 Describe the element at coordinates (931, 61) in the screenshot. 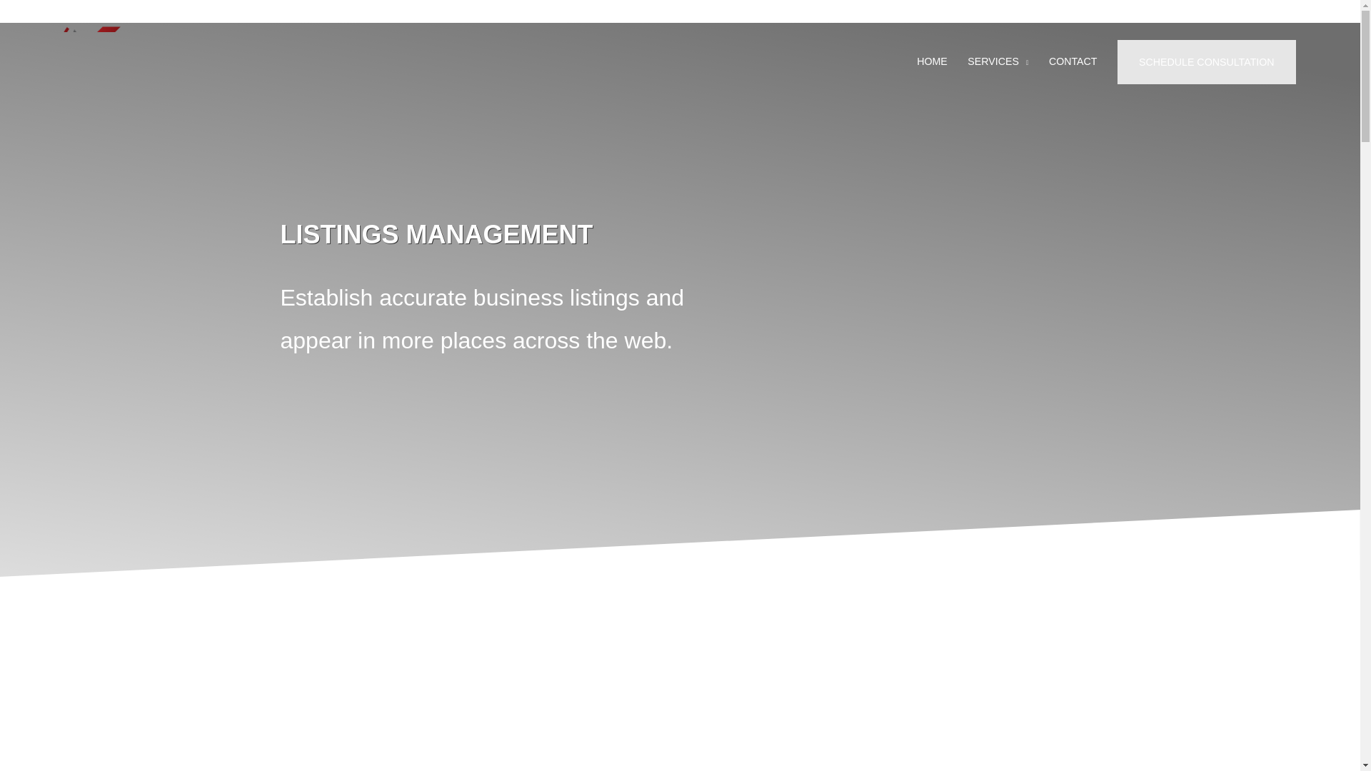

I see `HOME` at that location.